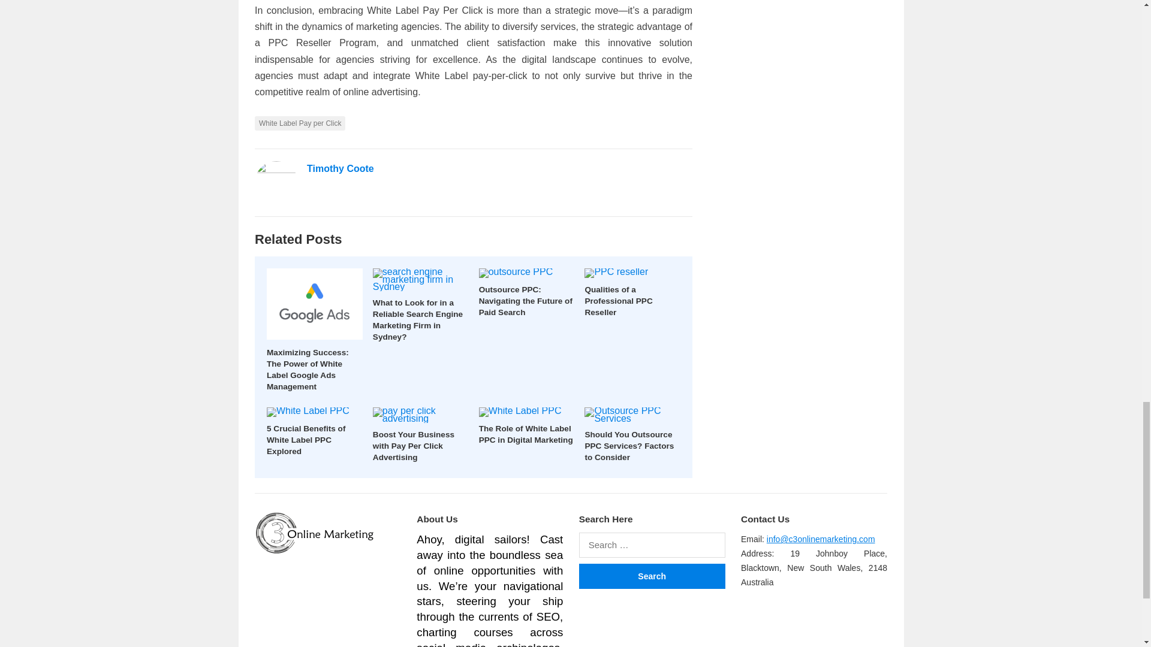 This screenshot has height=647, width=1151. Describe the element at coordinates (652, 576) in the screenshot. I see `Search` at that location.